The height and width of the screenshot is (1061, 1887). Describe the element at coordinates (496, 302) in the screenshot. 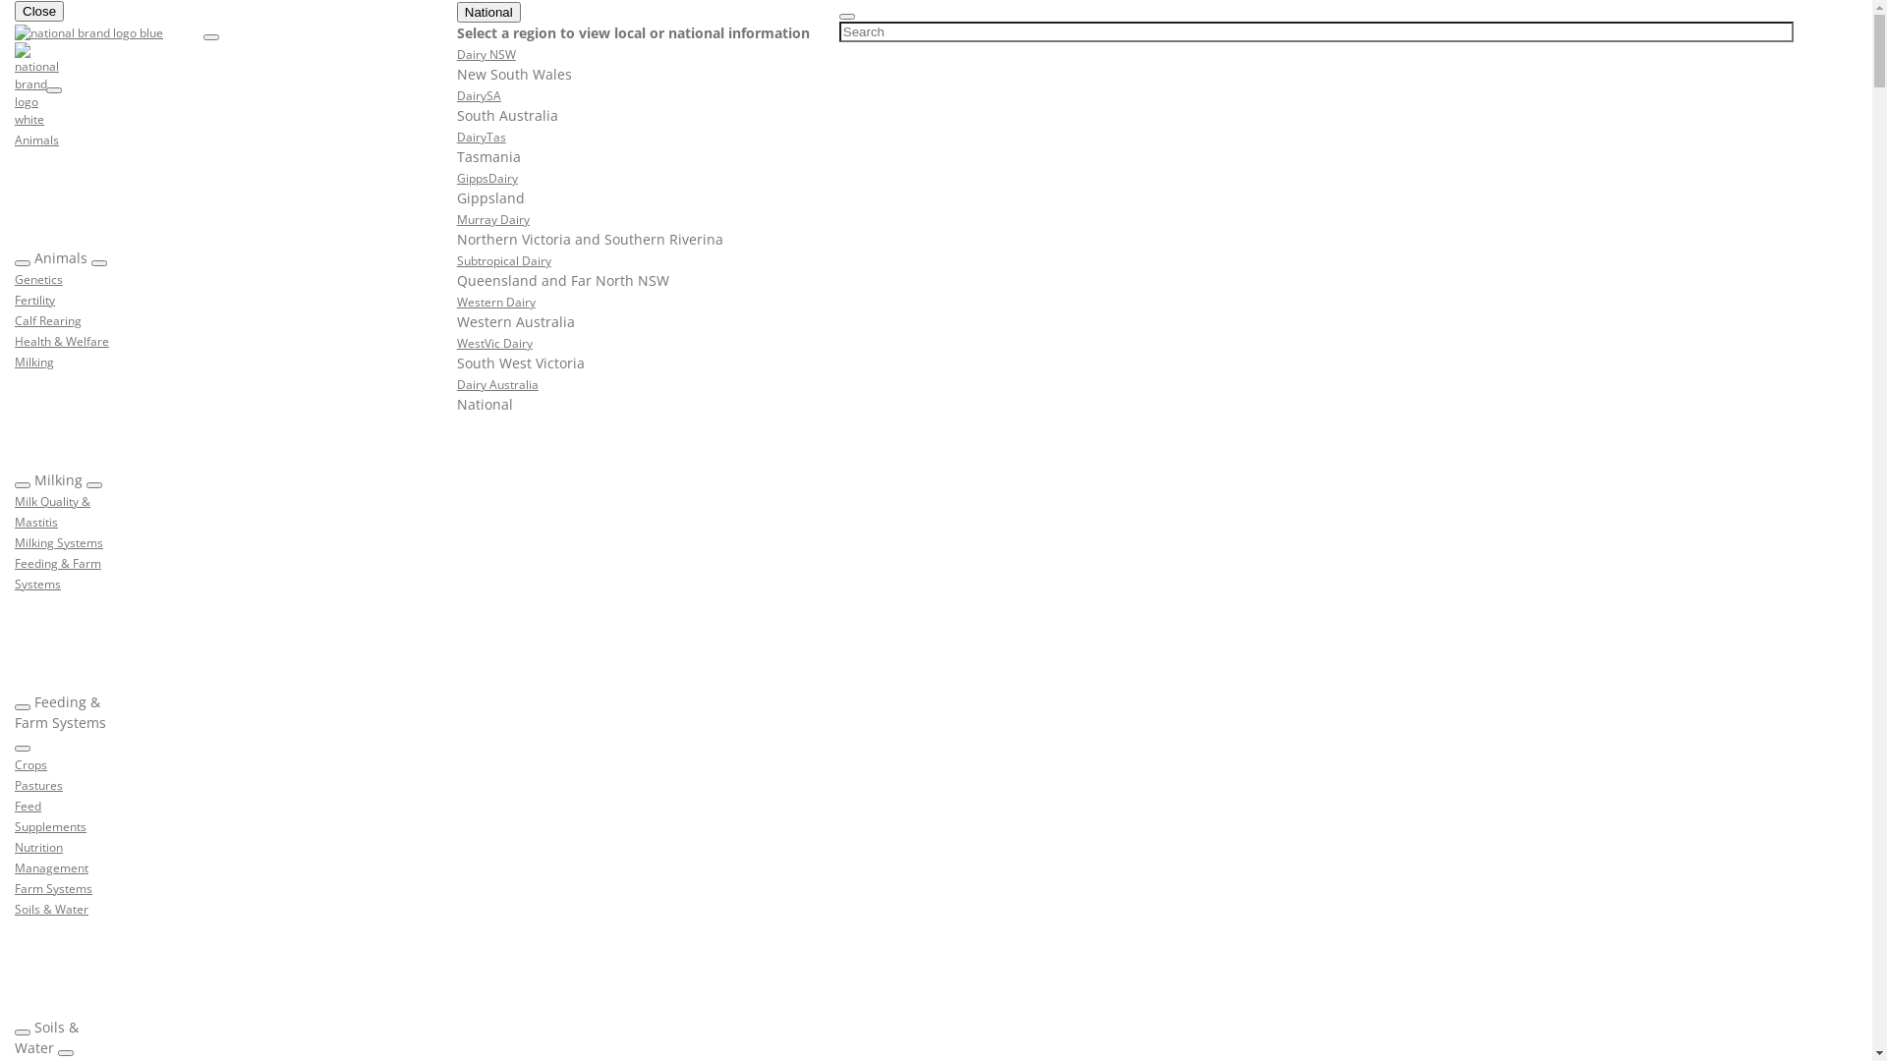

I see `Western Dairy` at that location.